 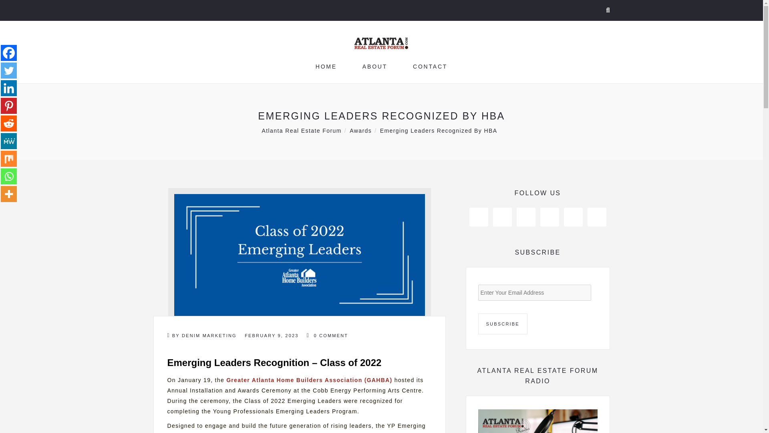 I want to click on Twitter, so click(x=9, y=70).